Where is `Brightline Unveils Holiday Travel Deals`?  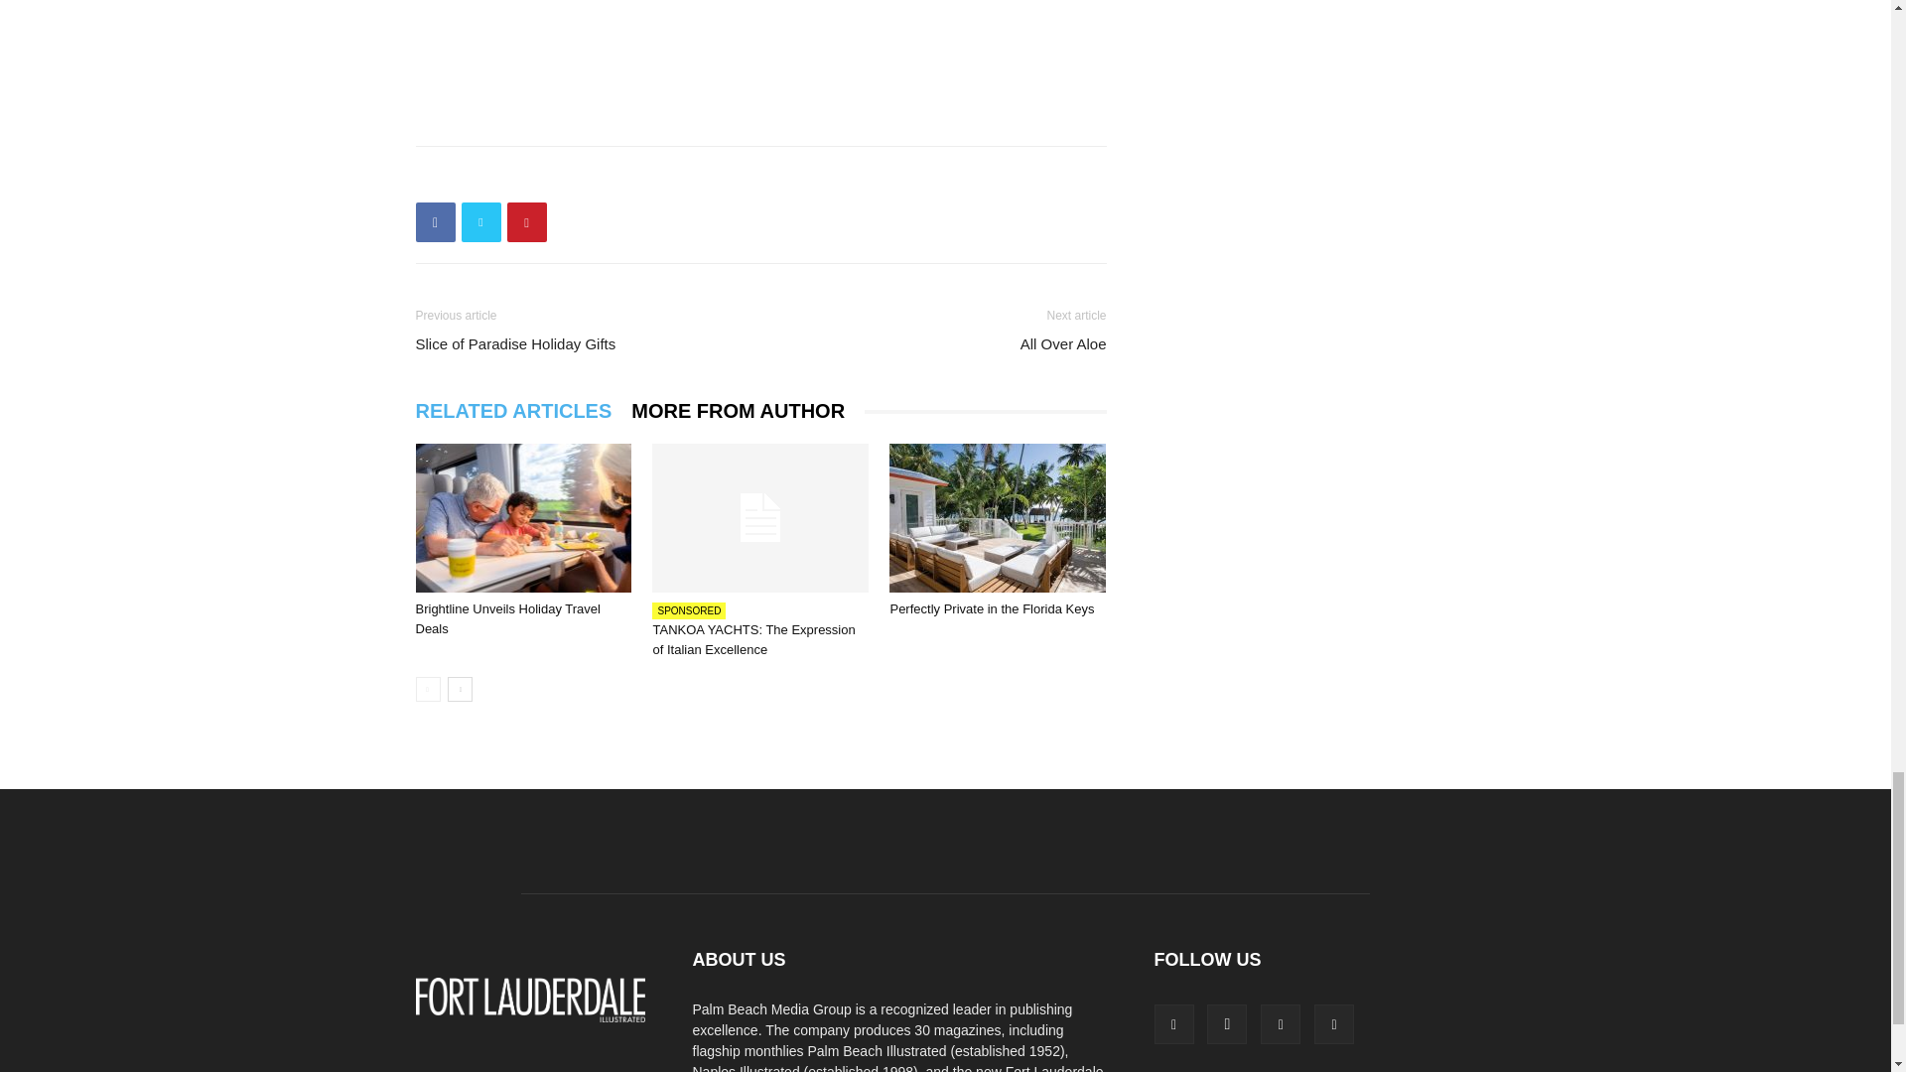
Brightline Unveils Holiday Travel Deals is located at coordinates (507, 618).